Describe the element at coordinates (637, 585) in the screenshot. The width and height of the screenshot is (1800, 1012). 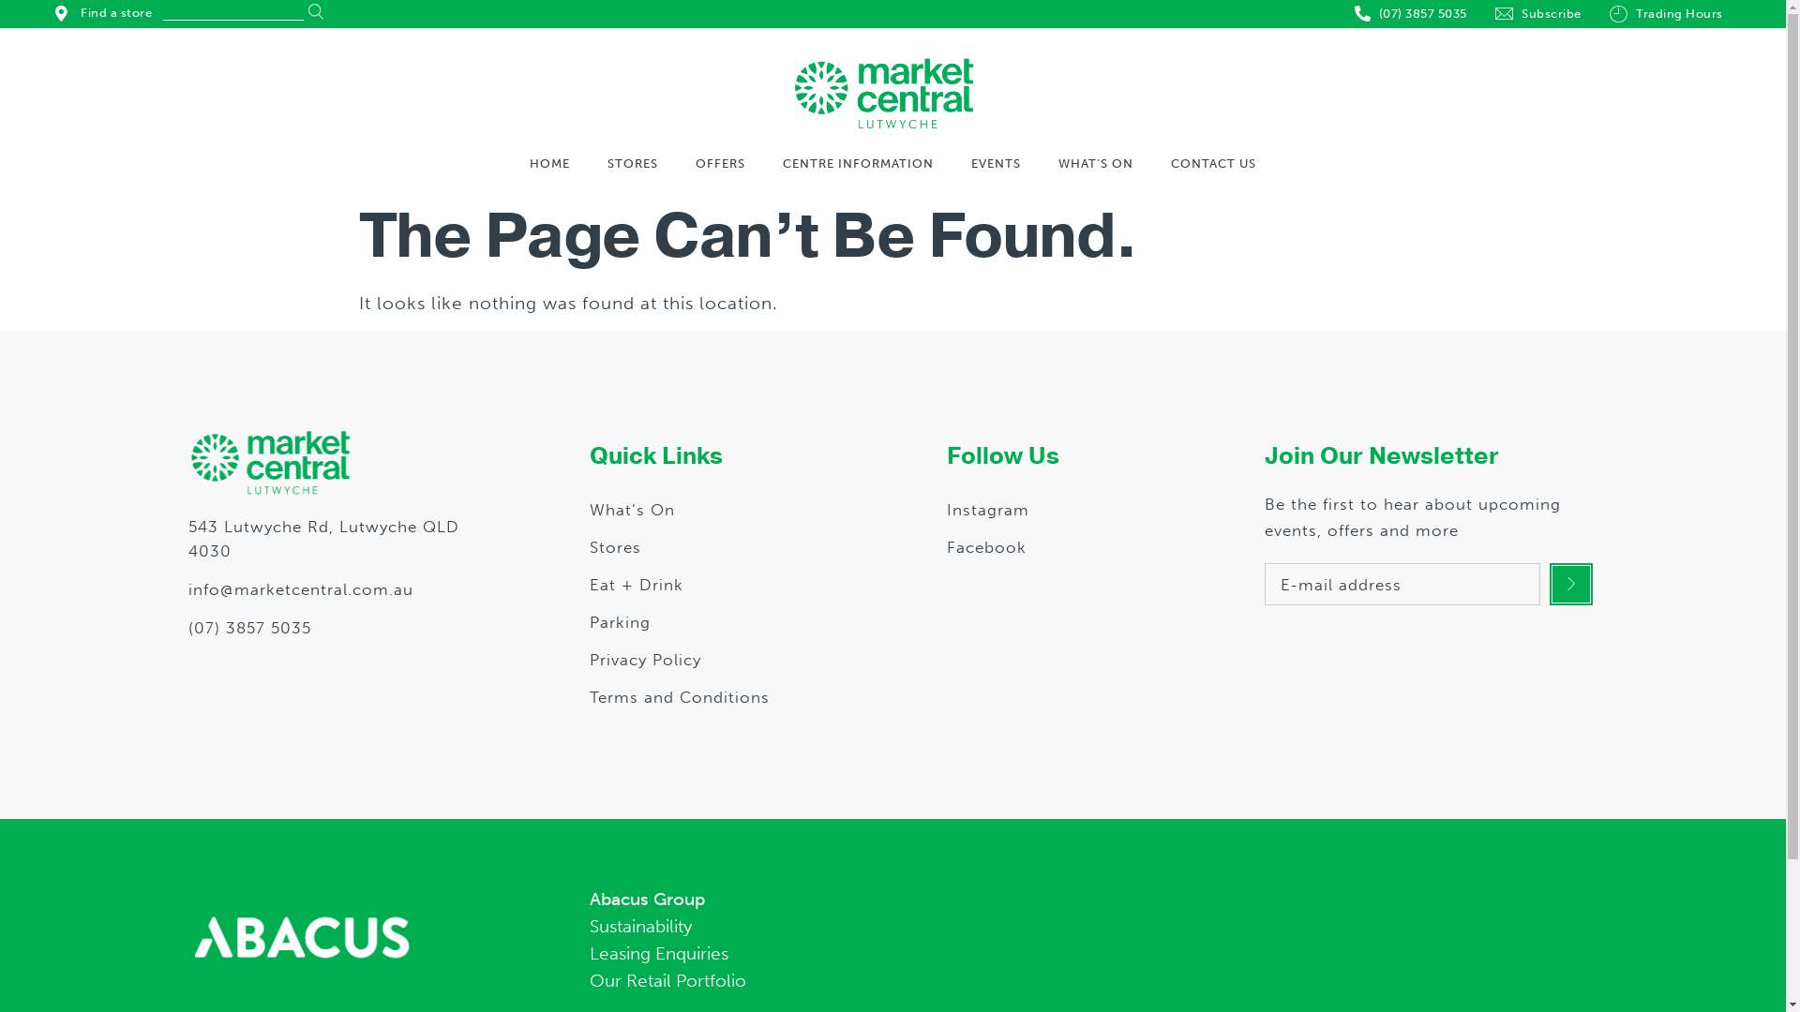
I see `Eat + Drink` at that location.